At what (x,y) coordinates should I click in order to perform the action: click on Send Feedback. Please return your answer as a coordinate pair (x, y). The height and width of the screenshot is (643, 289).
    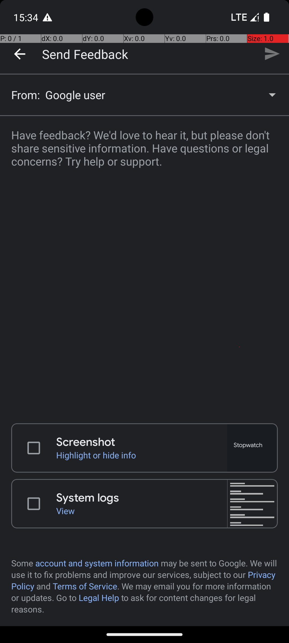
    Looking at the image, I should click on (85, 54).